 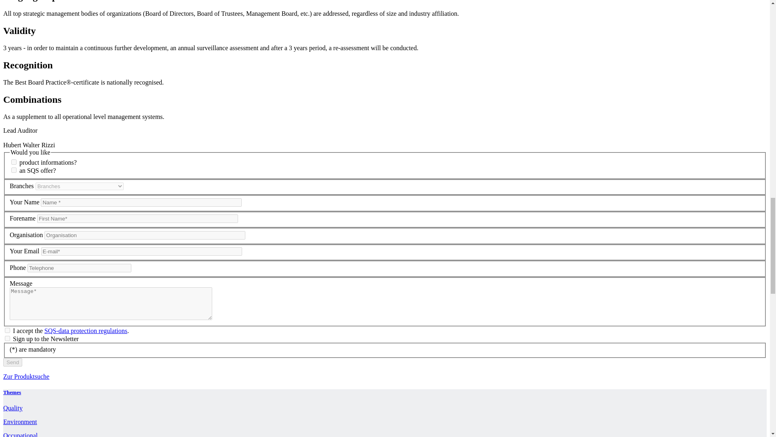 I want to click on Send, so click(x=13, y=362).